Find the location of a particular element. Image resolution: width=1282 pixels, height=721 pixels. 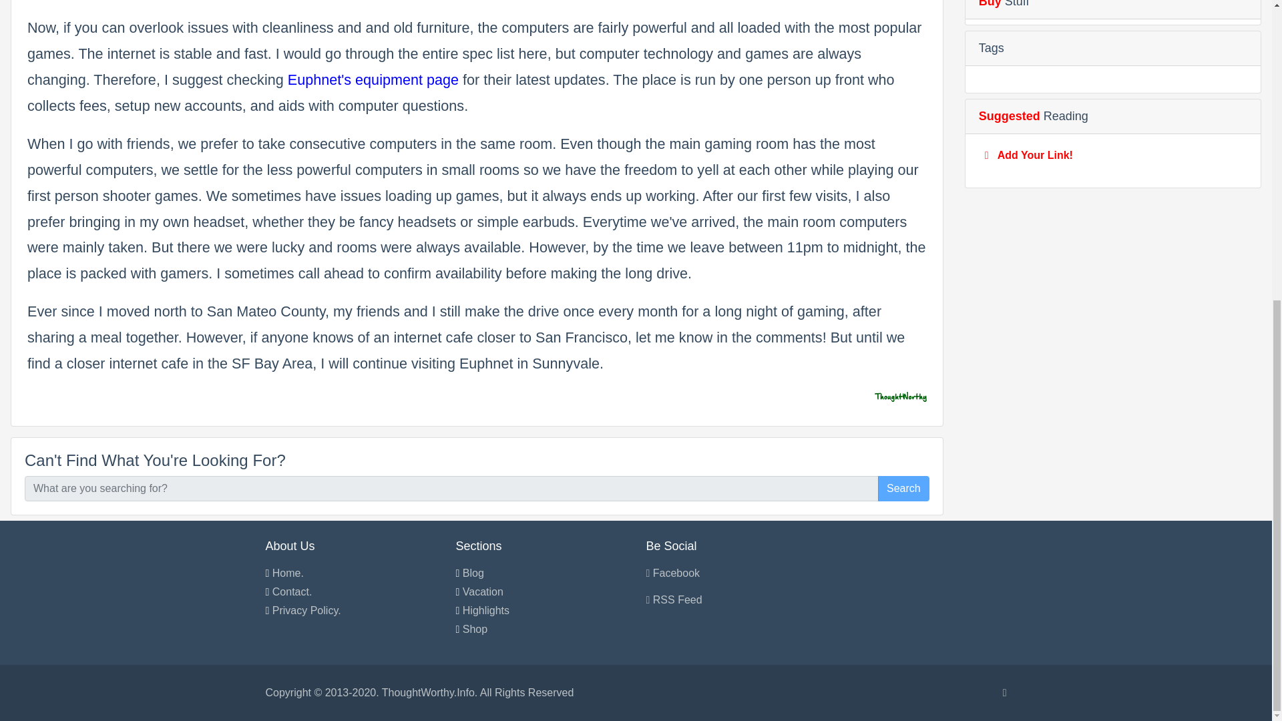

Privacy Policy. is located at coordinates (306, 610).